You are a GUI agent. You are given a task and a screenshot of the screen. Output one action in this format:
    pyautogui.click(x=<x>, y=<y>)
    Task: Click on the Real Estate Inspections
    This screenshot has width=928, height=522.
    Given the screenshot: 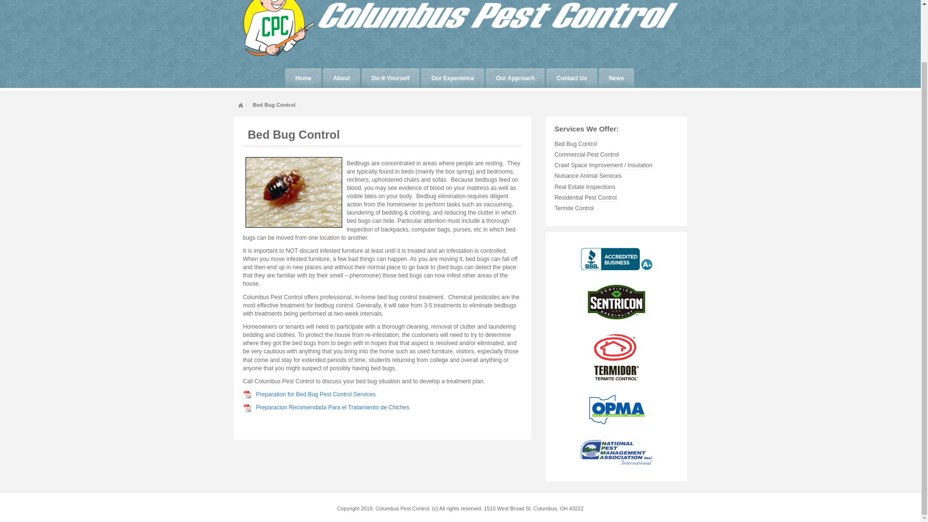 What is the action you would take?
    pyautogui.click(x=584, y=188)
    